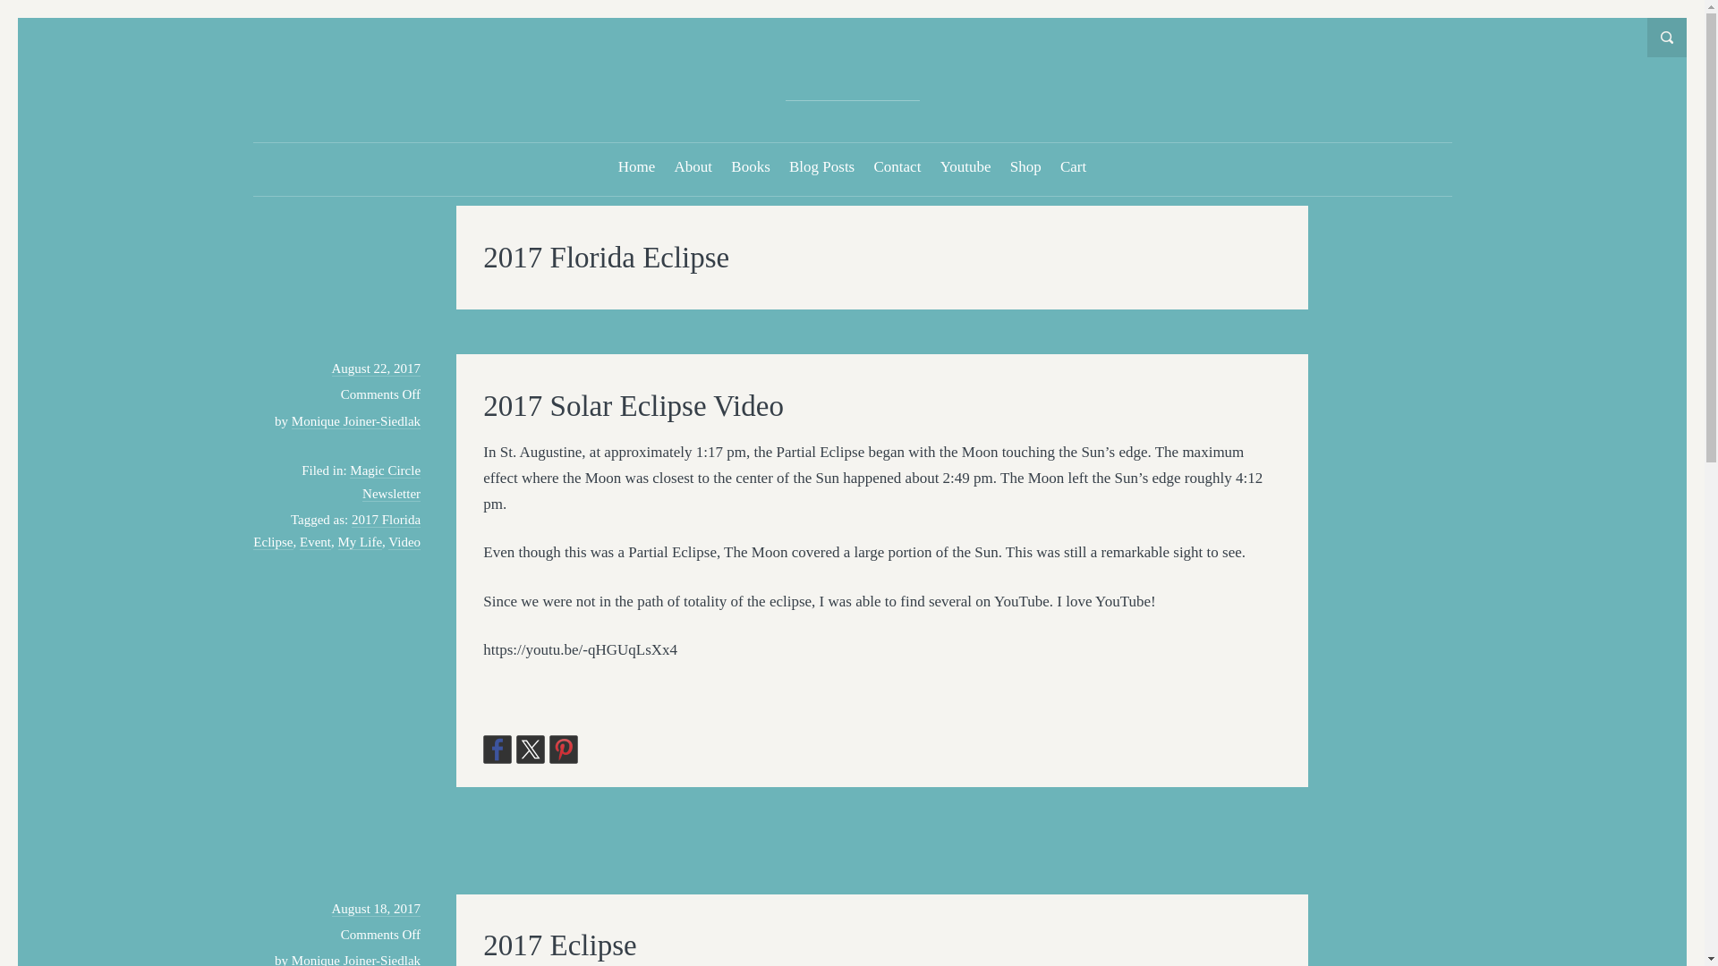  What do you see at coordinates (637, 166) in the screenshot?
I see `Home` at bounding box center [637, 166].